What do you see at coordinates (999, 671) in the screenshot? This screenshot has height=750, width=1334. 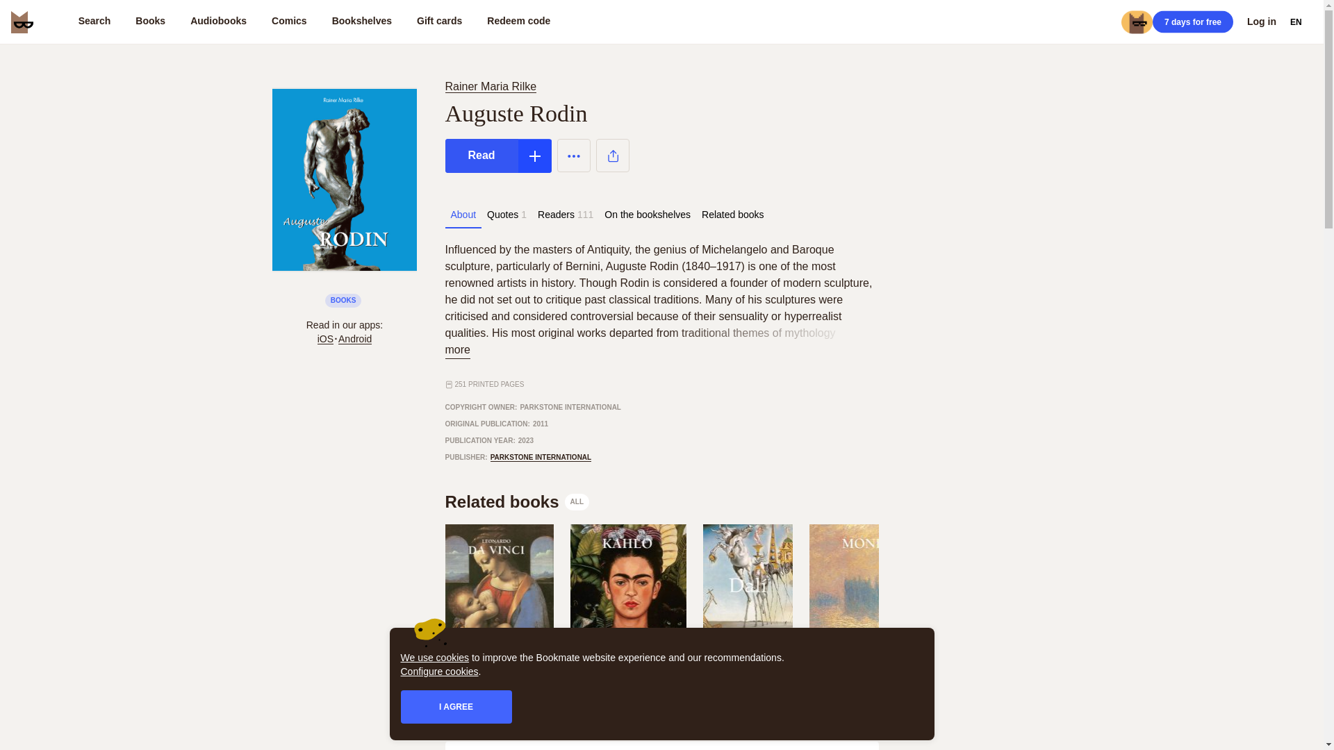 I see `Klimt` at bounding box center [999, 671].